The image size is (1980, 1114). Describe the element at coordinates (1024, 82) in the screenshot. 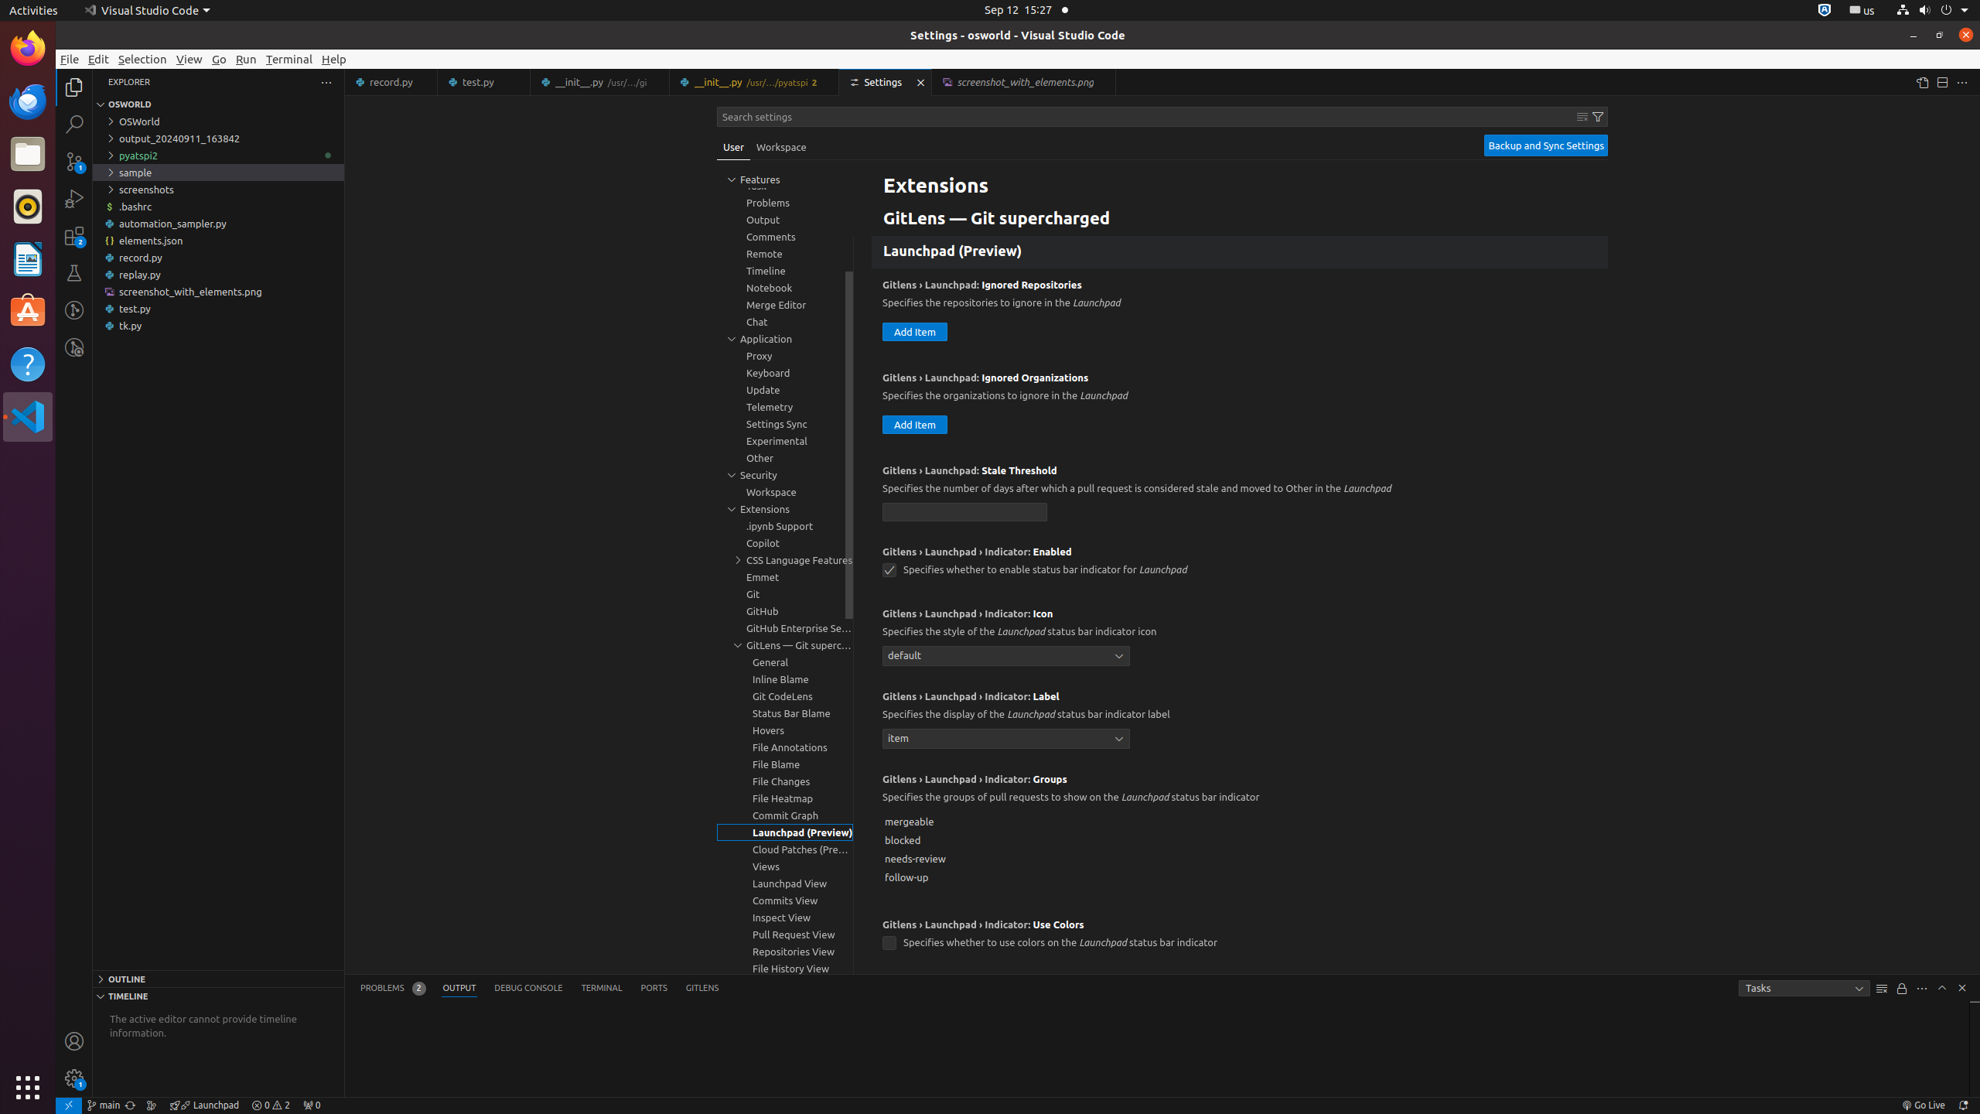

I see `screenshot_with_elements.png, preview` at that location.